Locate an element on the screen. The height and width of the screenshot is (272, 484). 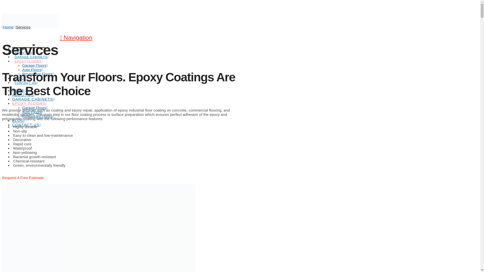
You Are Here is located at coordinates (23, 27).